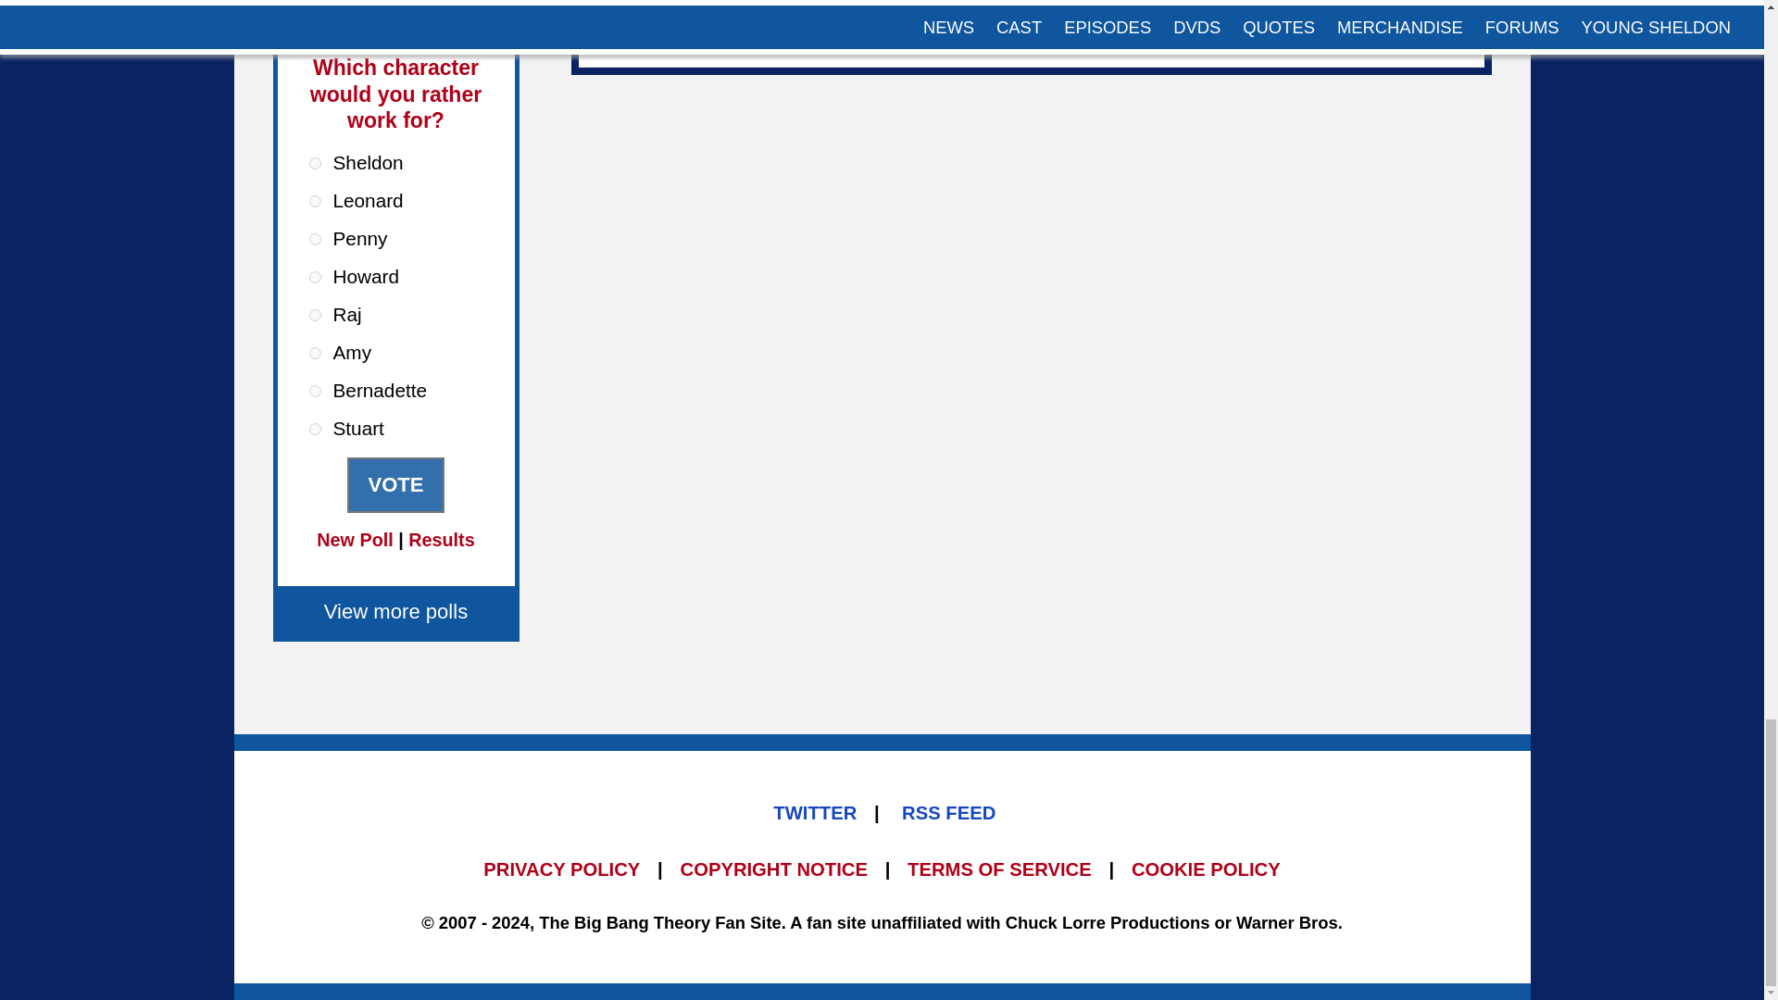  I want to click on 2, so click(315, 200).